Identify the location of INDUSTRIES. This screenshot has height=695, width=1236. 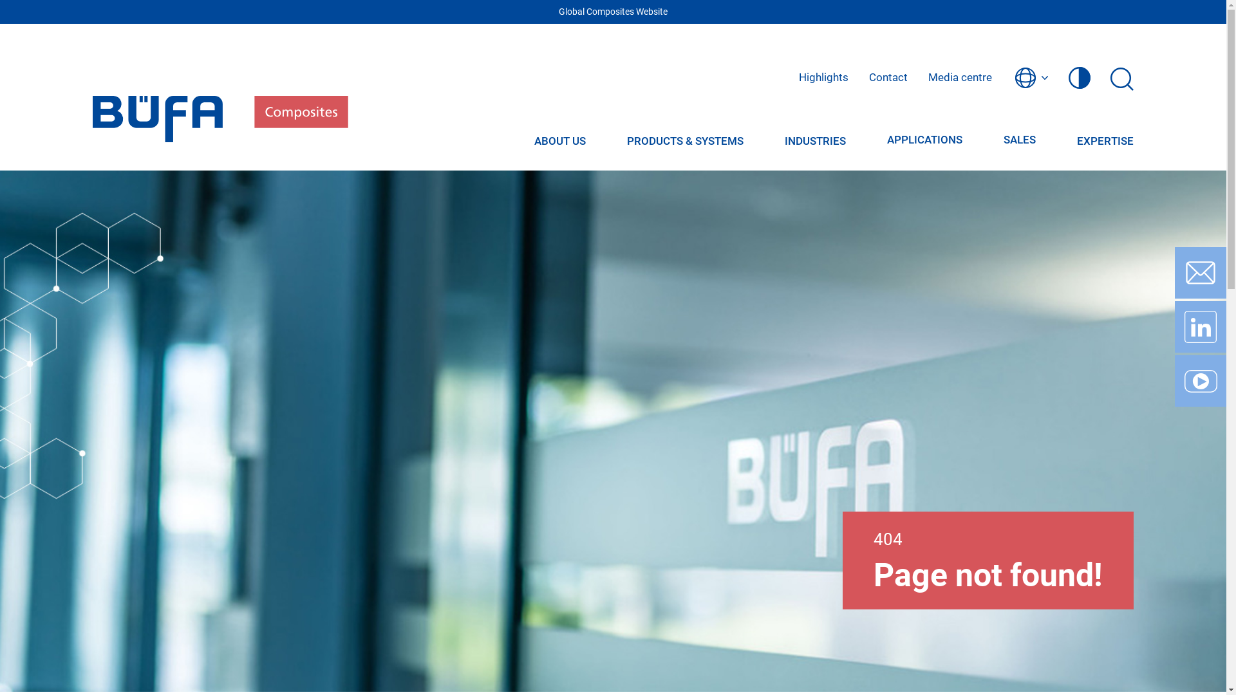
(815, 141).